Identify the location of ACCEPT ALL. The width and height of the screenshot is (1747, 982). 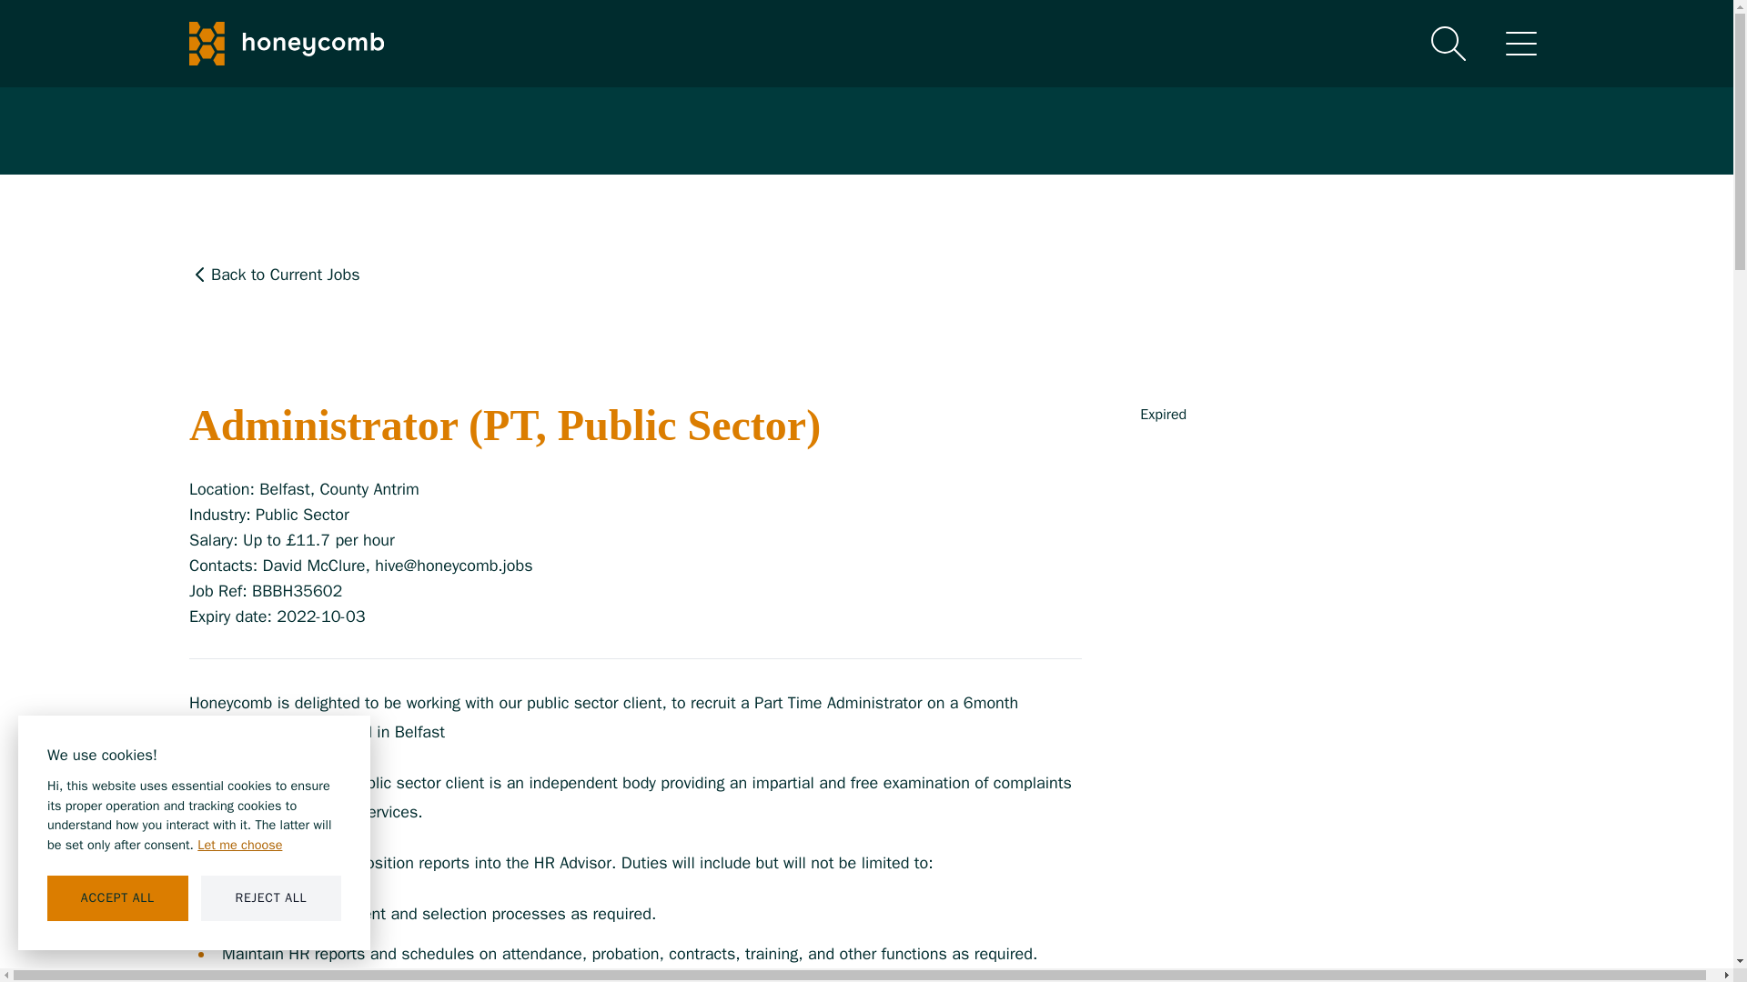
(117, 898).